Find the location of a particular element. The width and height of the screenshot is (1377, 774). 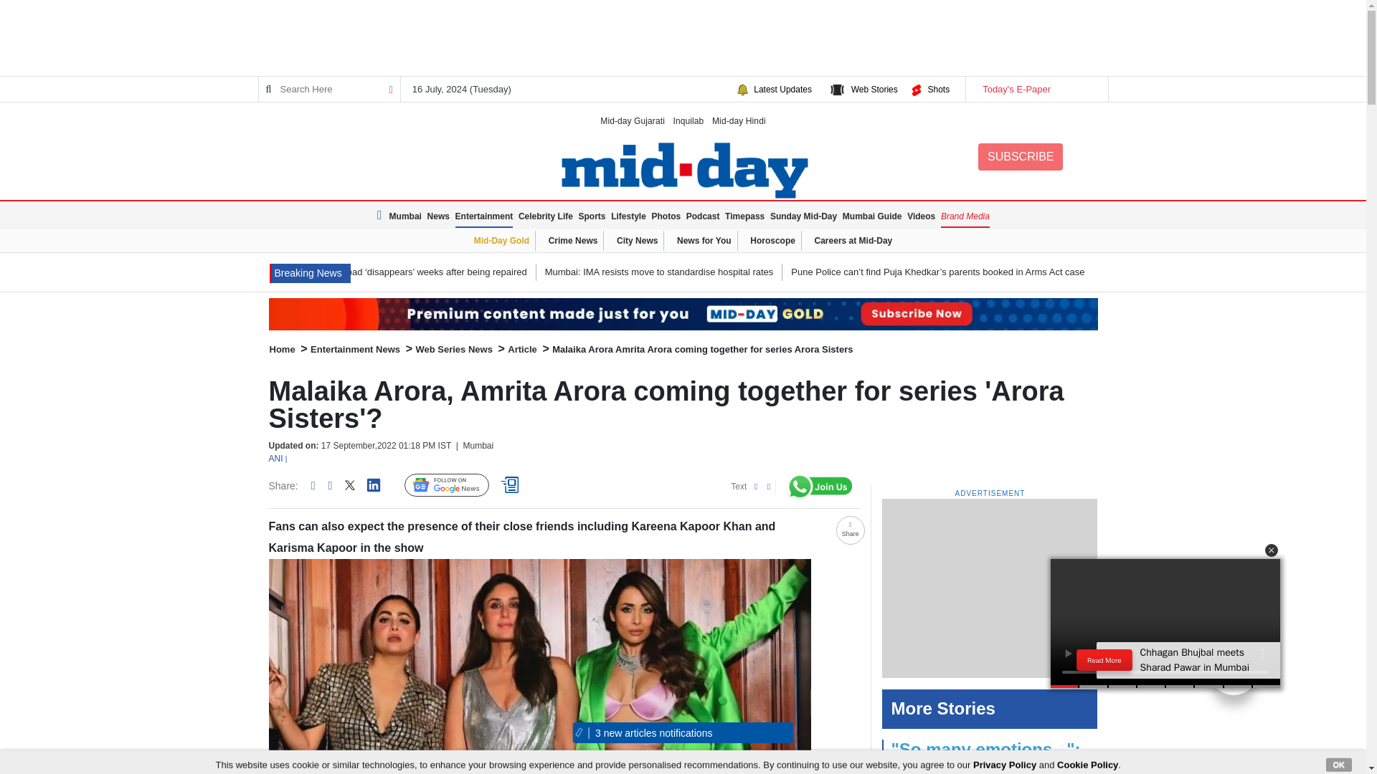

Midday Shot Videos is located at coordinates (1234, 668).